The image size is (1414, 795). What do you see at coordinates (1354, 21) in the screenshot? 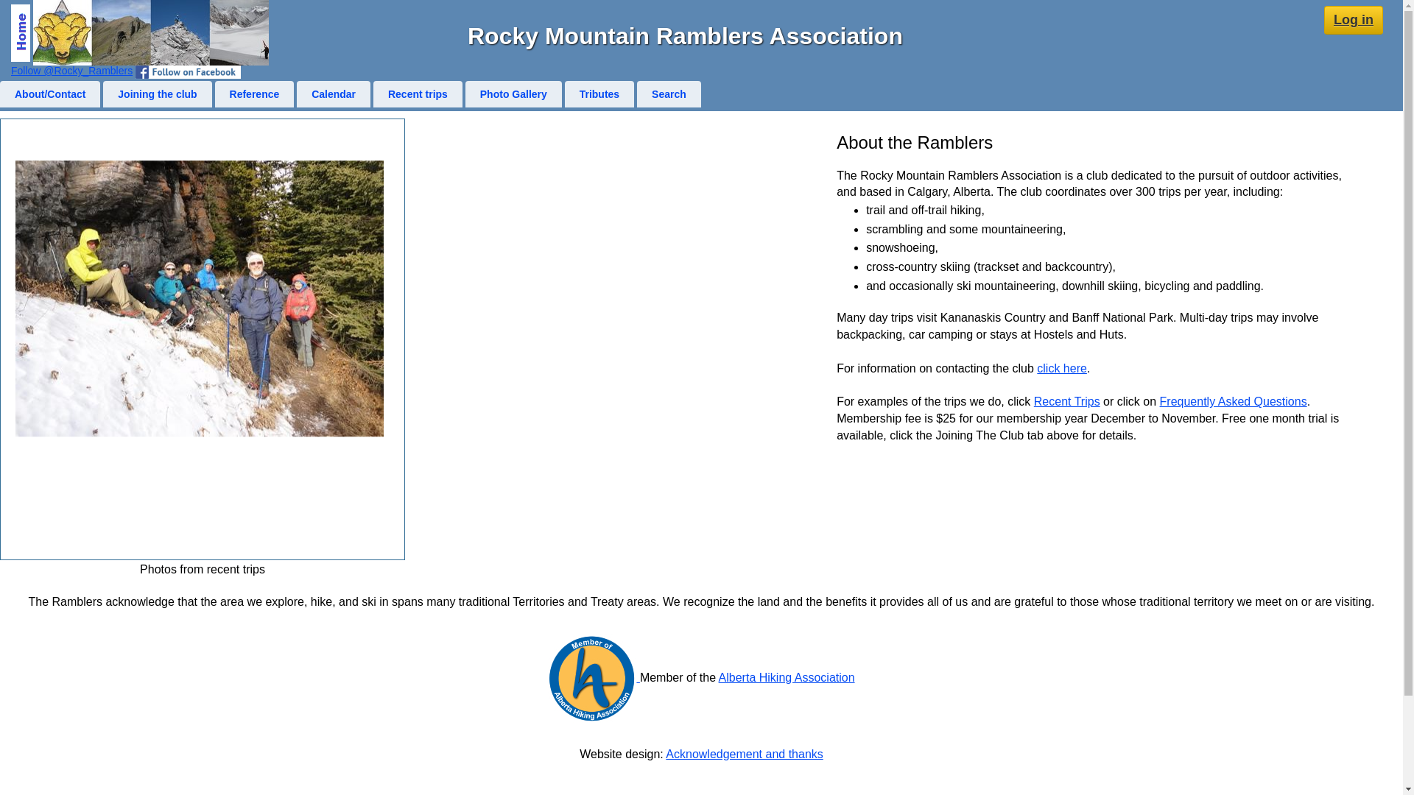
I see `Log in` at bounding box center [1354, 21].